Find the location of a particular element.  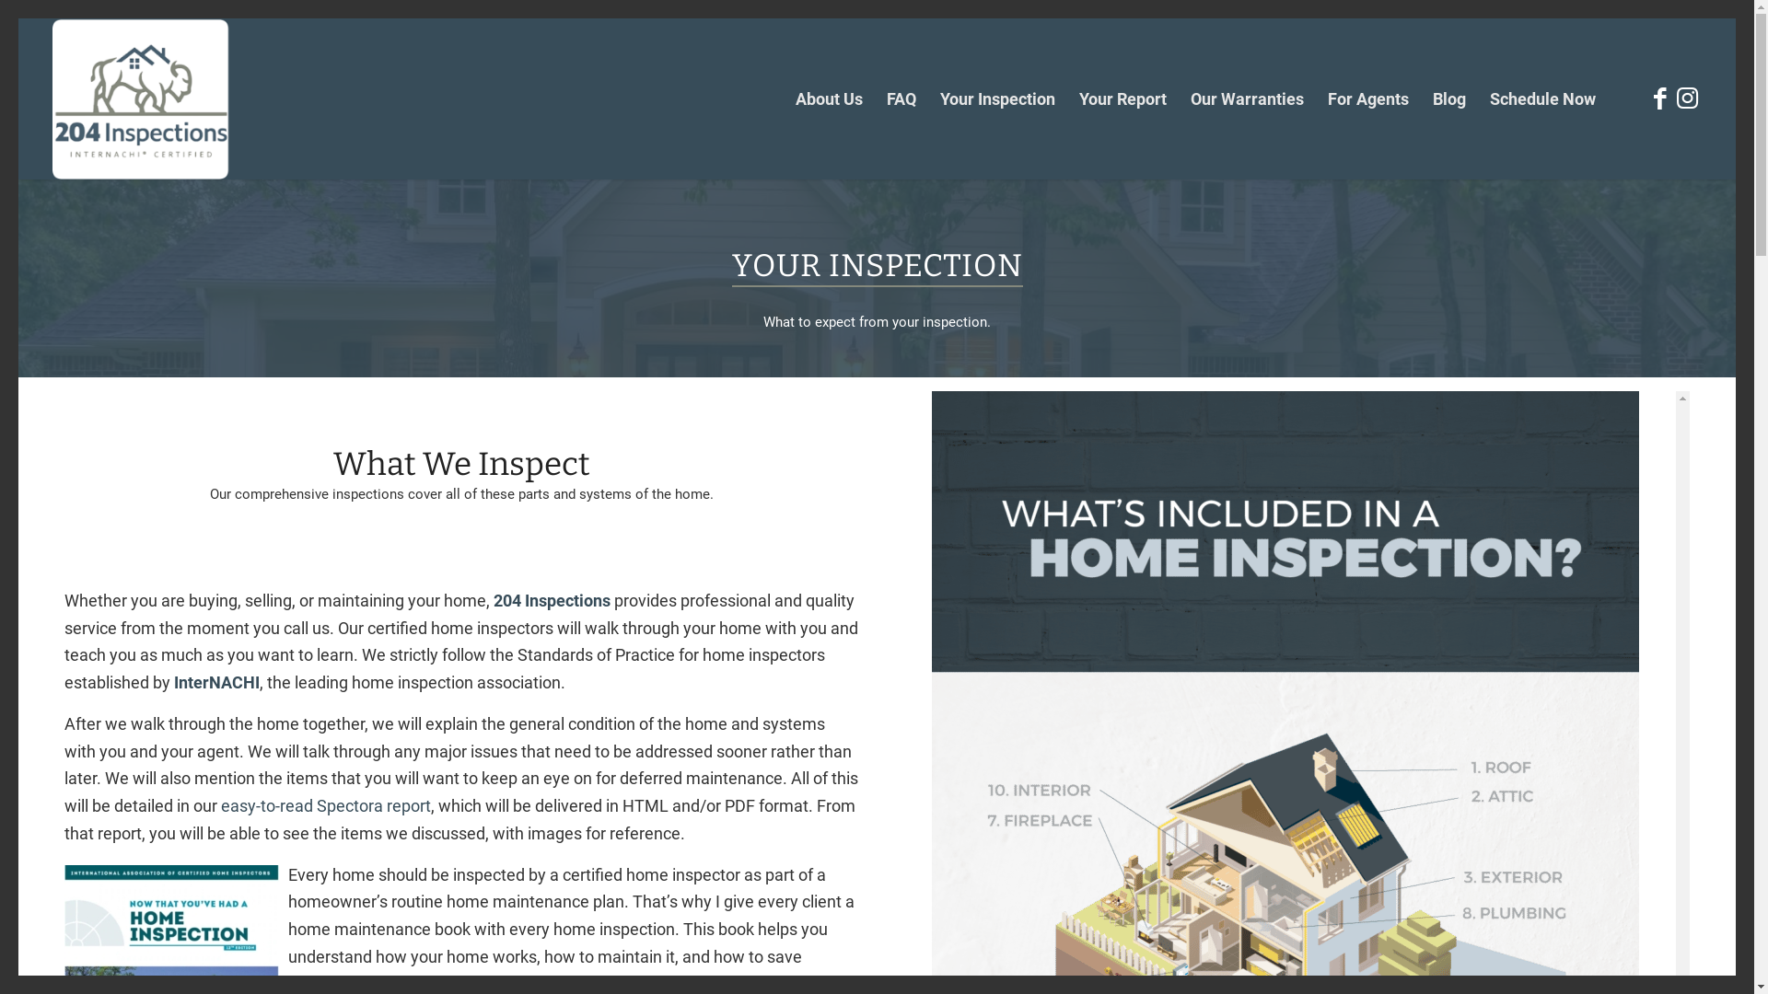

Facebook is located at coordinates (1660, 98).